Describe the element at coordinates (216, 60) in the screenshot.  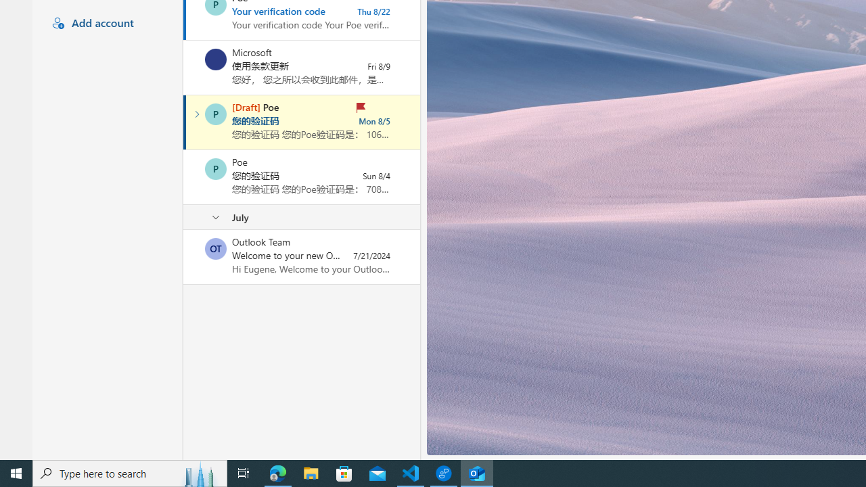
I see `Microsoft` at that location.